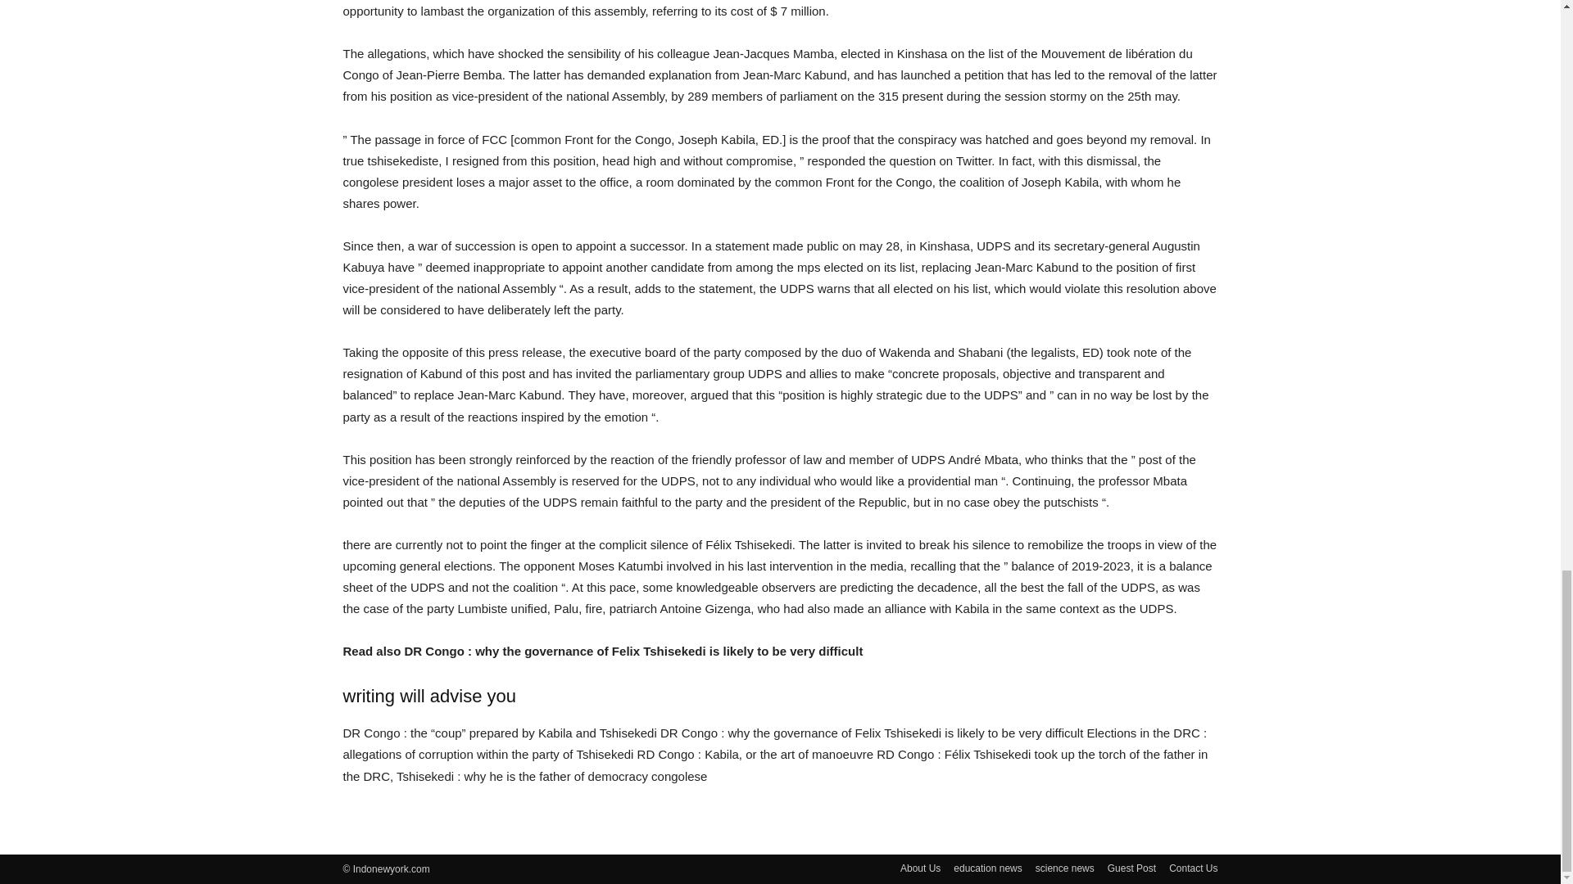 The width and height of the screenshot is (1573, 884). Describe the element at coordinates (986, 868) in the screenshot. I see `education news` at that location.